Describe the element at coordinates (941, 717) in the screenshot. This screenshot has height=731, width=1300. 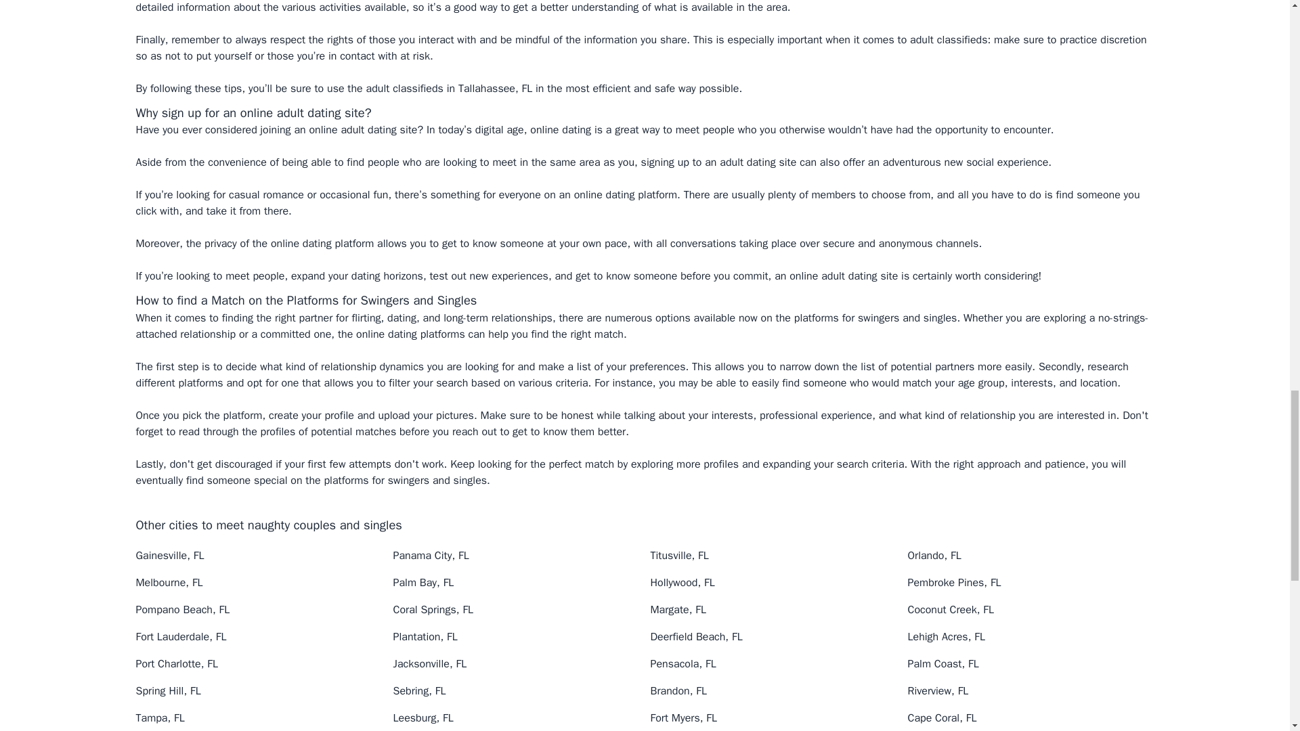
I see `Cape Coral, FL` at that location.